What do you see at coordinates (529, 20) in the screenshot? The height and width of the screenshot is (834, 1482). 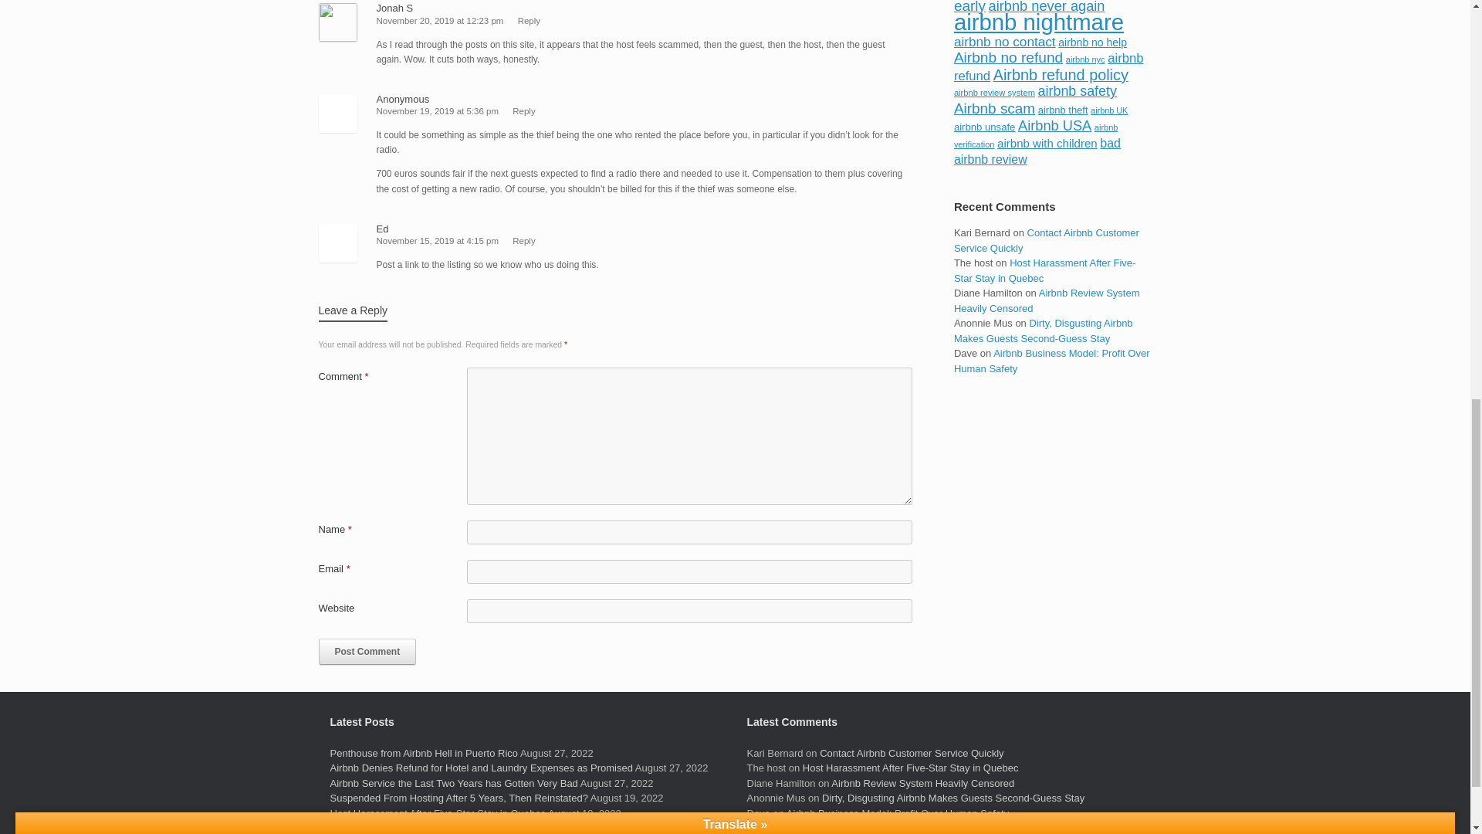 I see `Reply` at bounding box center [529, 20].